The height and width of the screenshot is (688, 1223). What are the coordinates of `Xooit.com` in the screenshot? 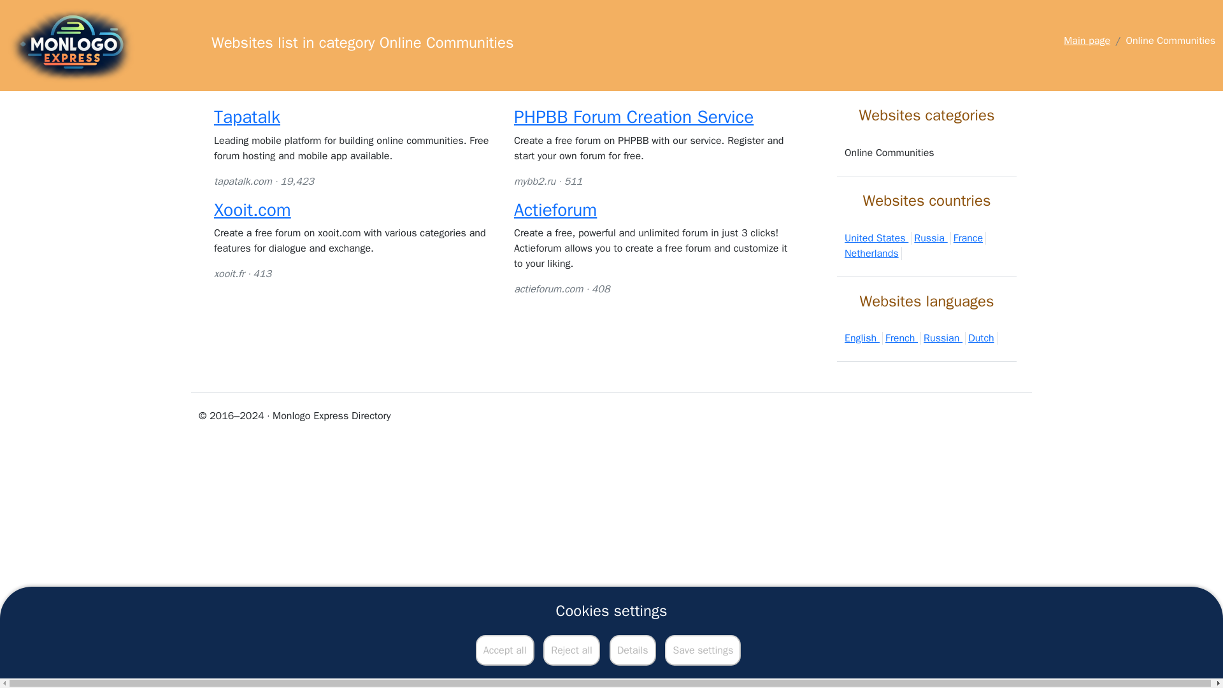 It's located at (252, 210).